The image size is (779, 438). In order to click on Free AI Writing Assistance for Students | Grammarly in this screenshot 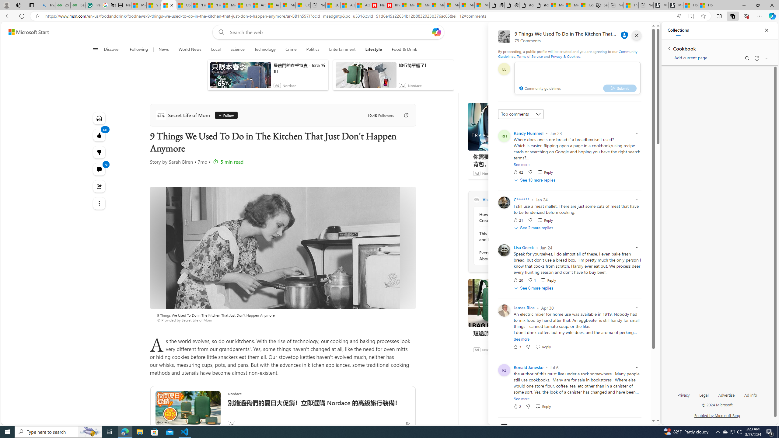, I will do `click(93, 5)`.